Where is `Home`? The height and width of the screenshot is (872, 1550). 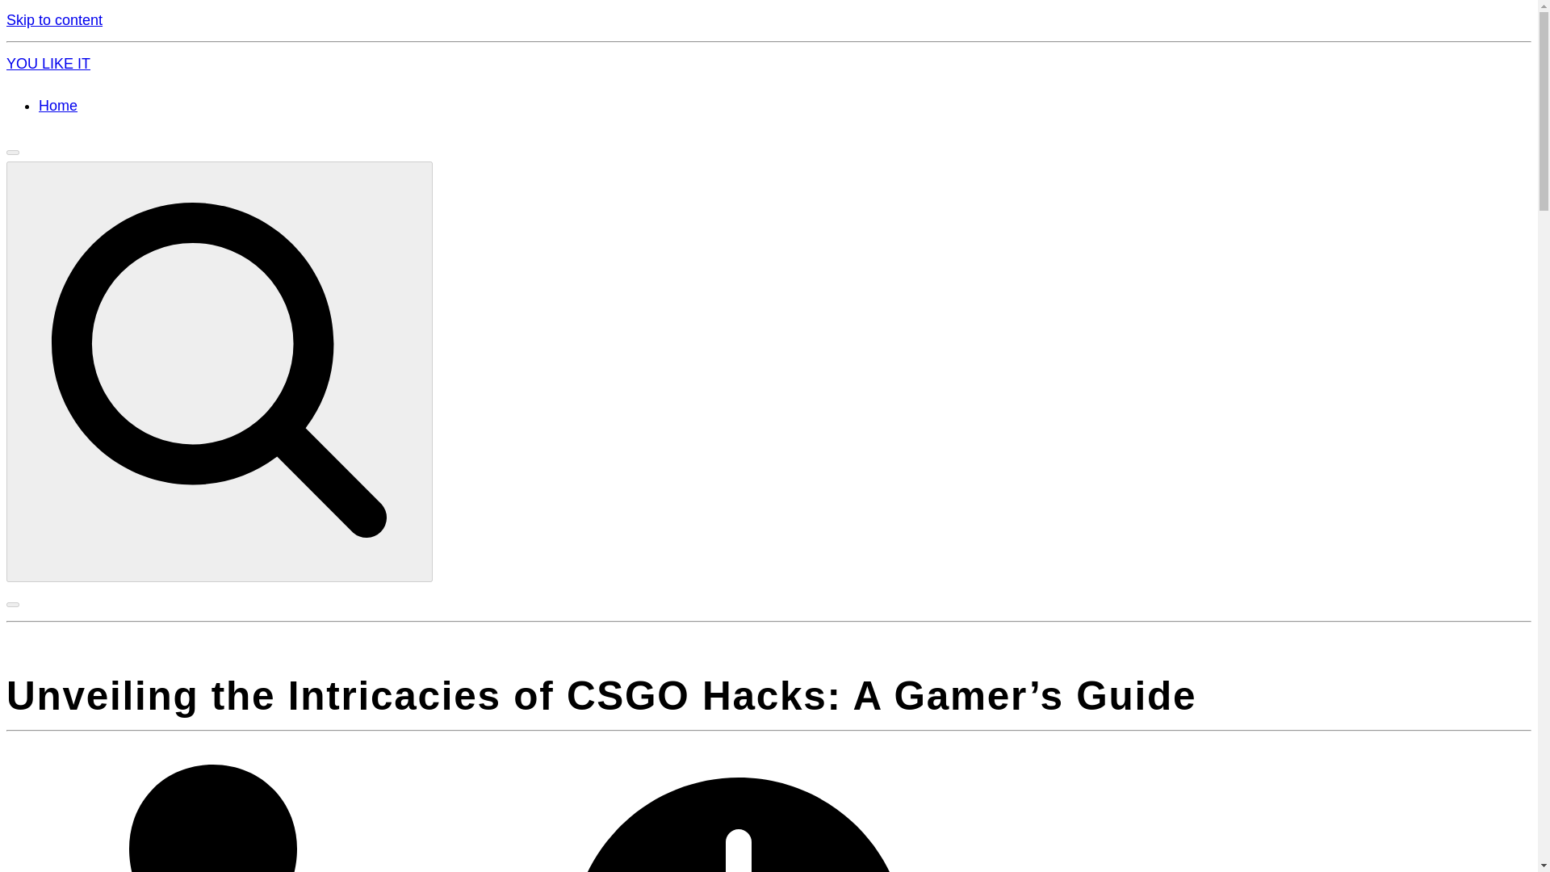 Home is located at coordinates (58, 105).